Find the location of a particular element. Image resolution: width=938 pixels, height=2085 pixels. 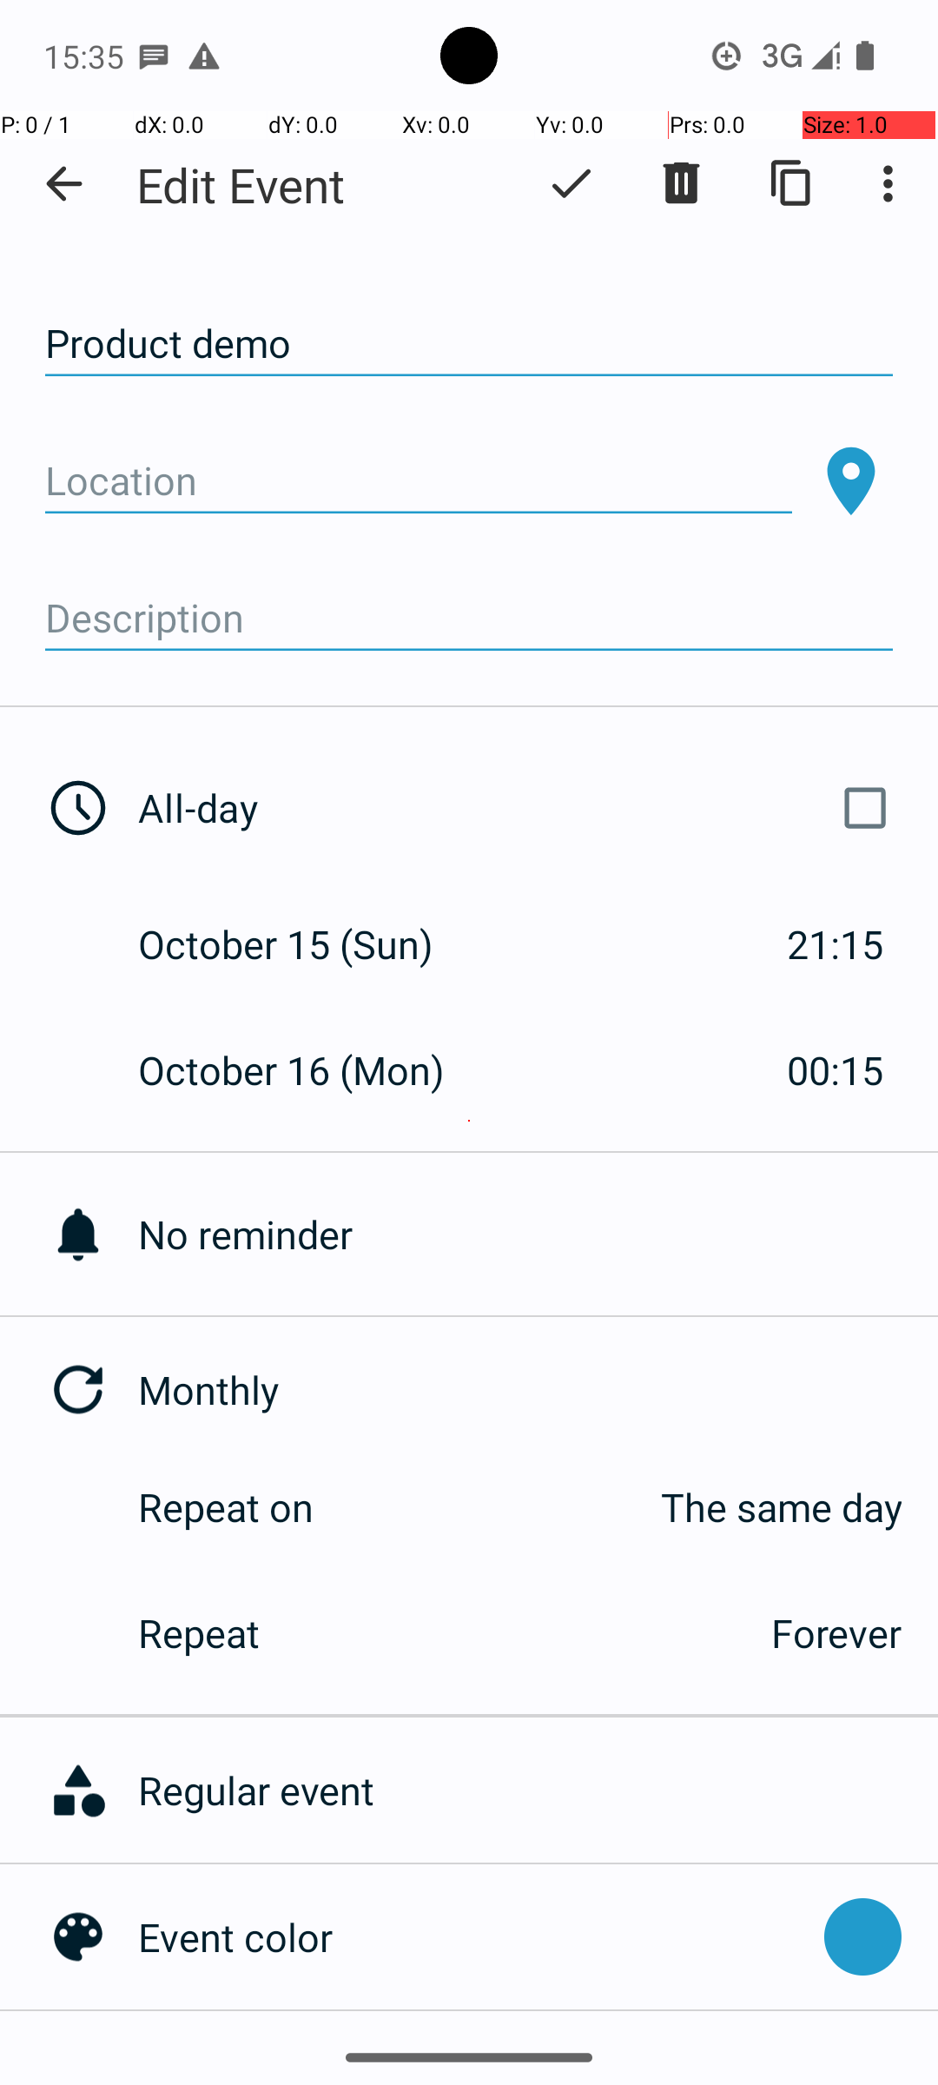

October 16 (Mon) is located at coordinates (309, 1070).